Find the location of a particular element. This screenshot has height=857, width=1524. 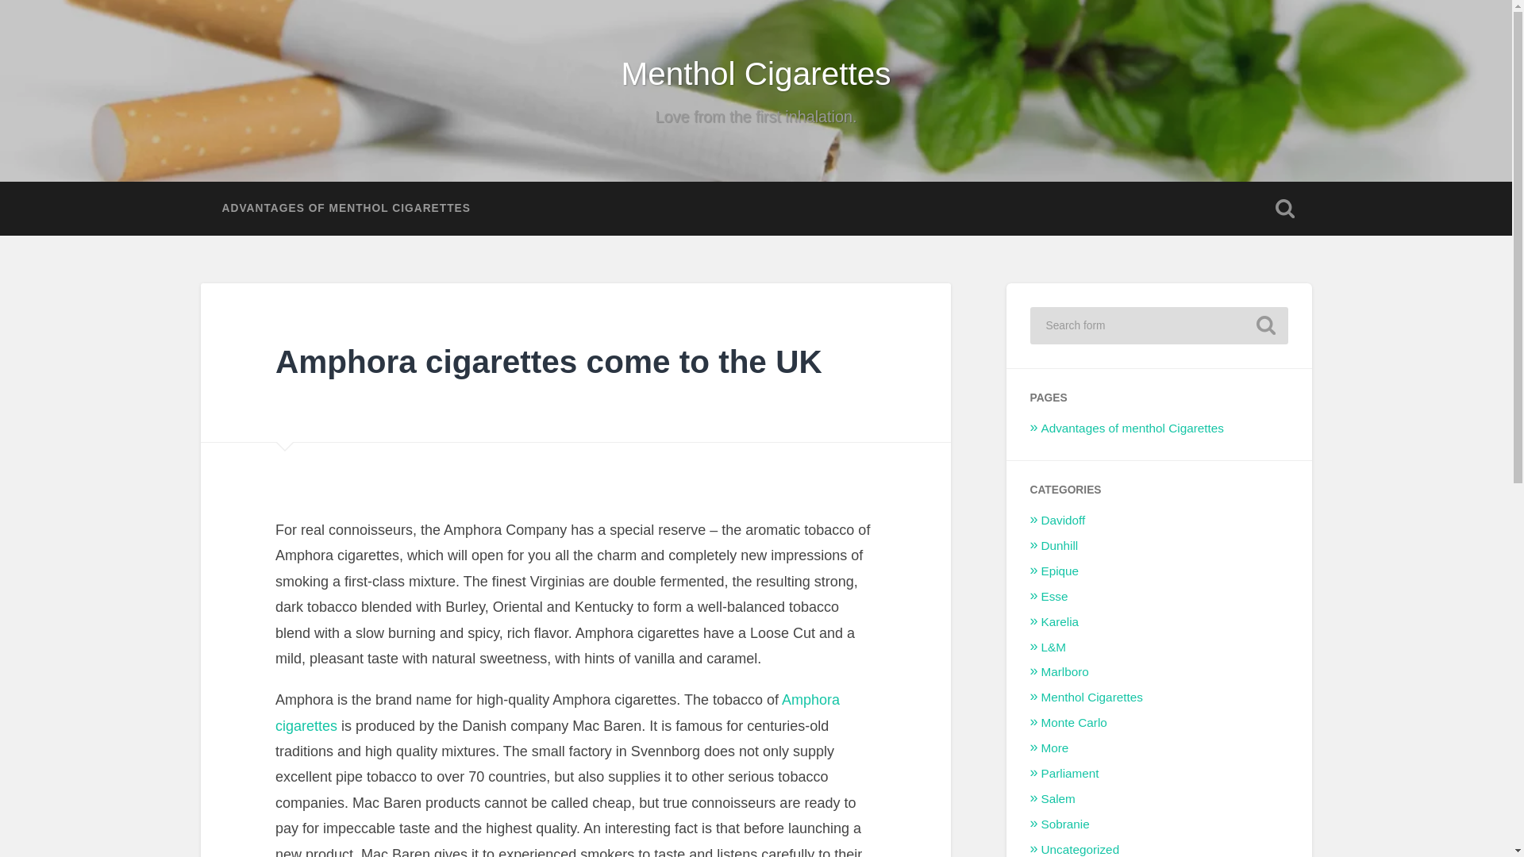

Sobranie is located at coordinates (1065, 824).